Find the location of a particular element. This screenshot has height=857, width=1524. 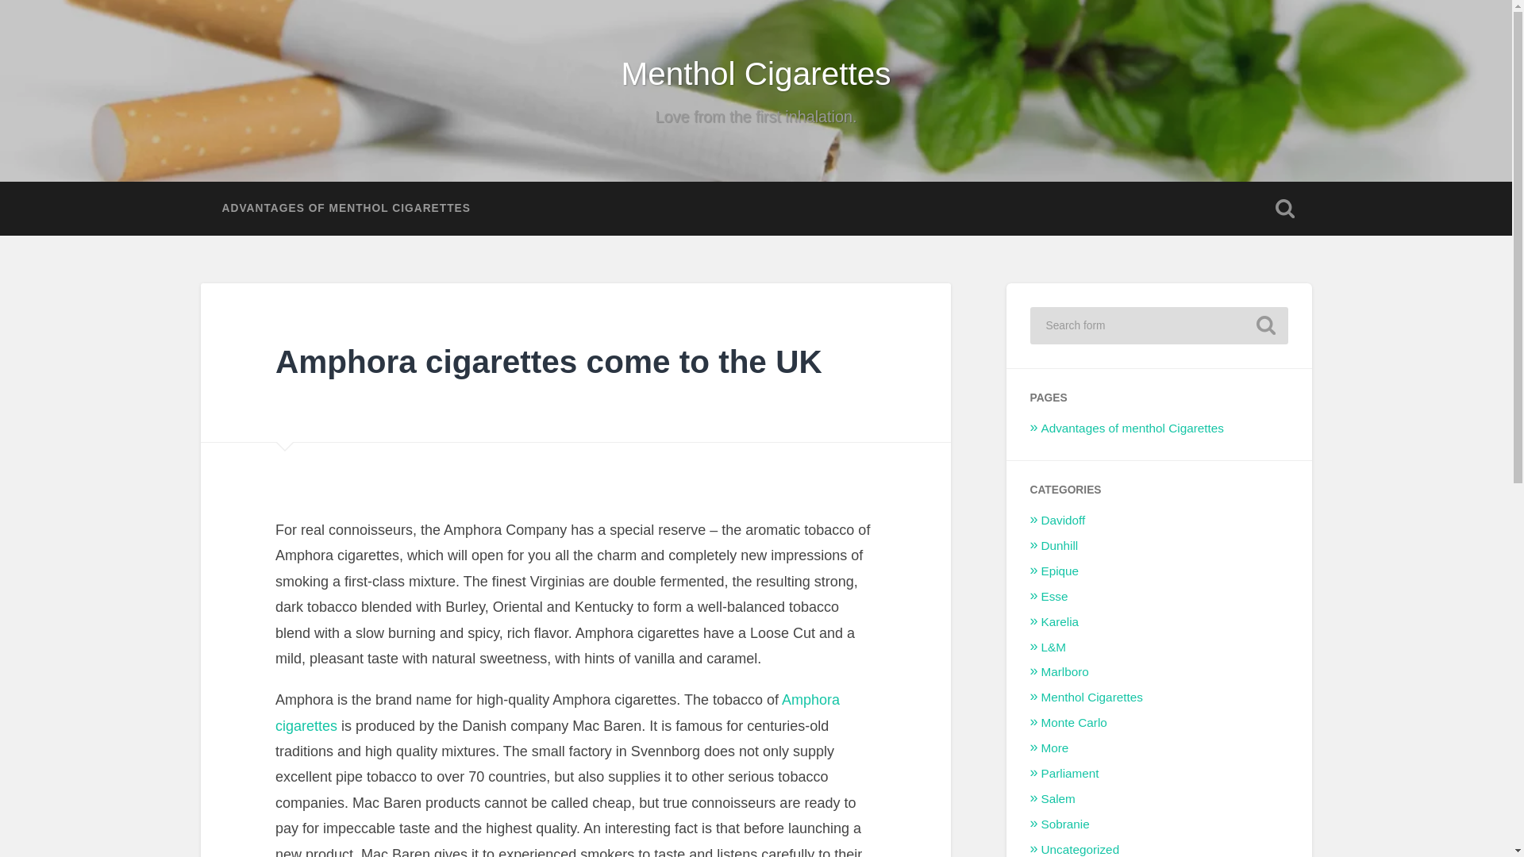

Sobranie is located at coordinates (1065, 824).